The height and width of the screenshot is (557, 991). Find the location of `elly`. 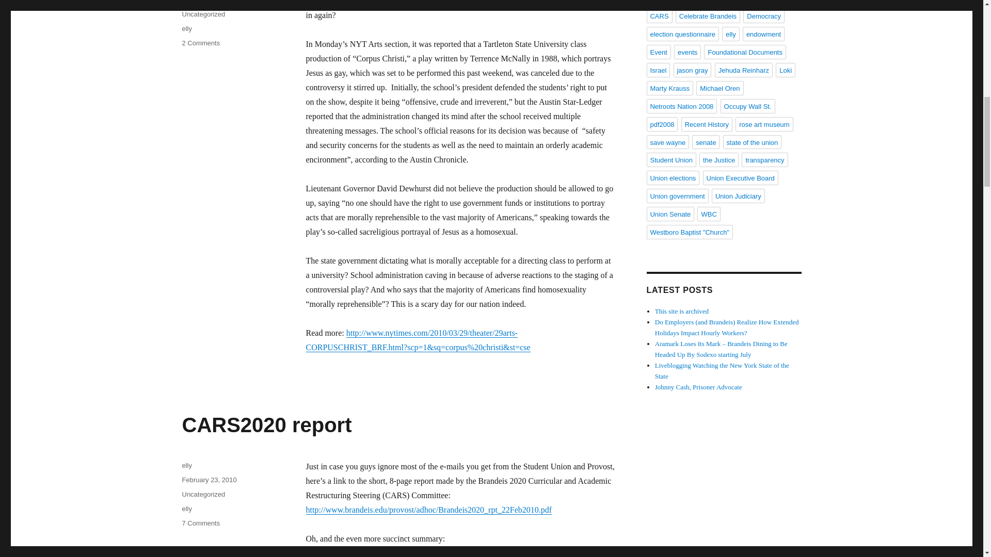

elly is located at coordinates (203, 494).